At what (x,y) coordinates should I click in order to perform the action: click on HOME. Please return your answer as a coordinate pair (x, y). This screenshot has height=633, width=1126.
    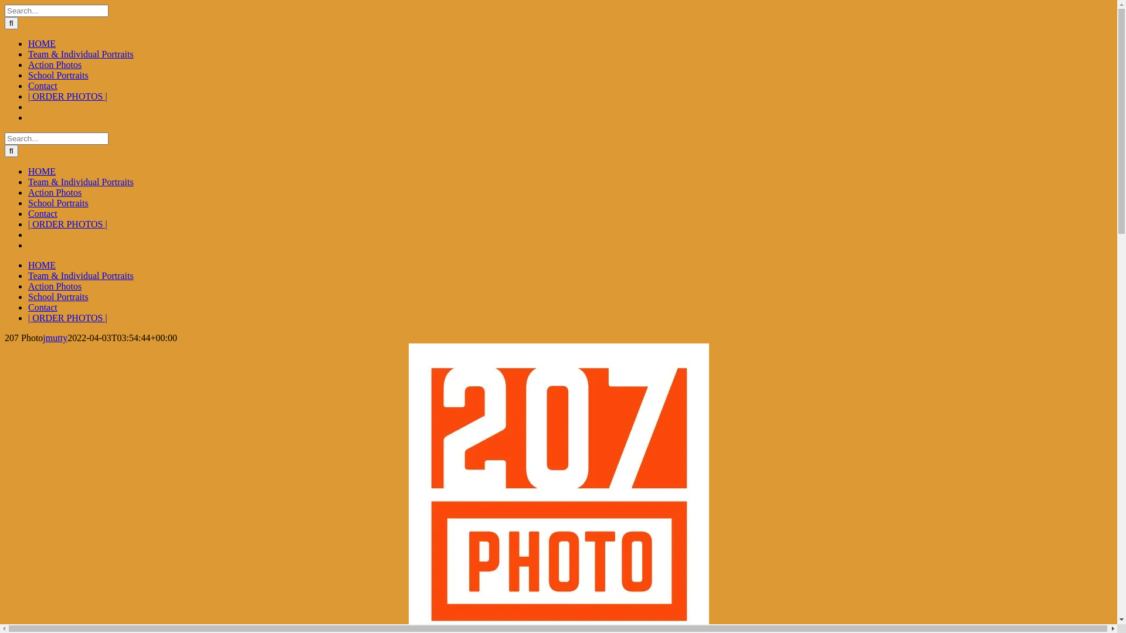
    Looking at the image, I should click on (42, 265).